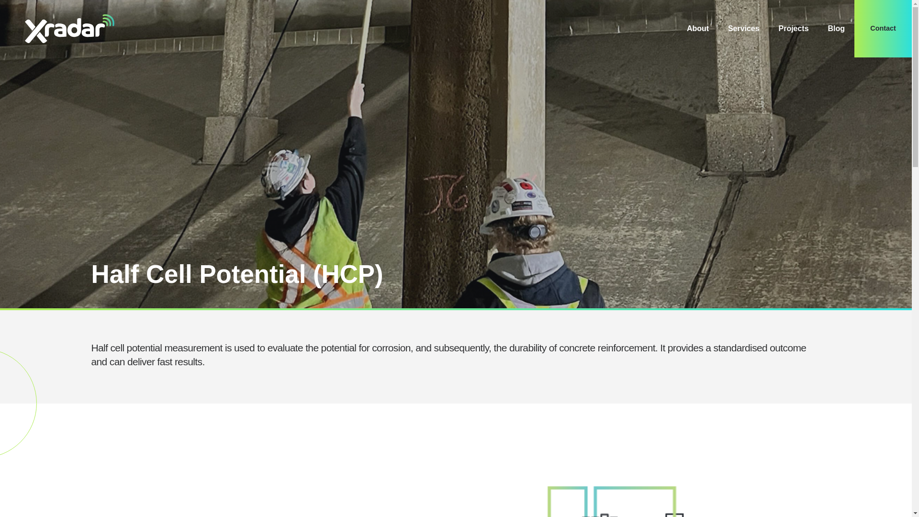  Describe the element at coordinates (883, 29) in the screenshot. I see `Contact` at that location.